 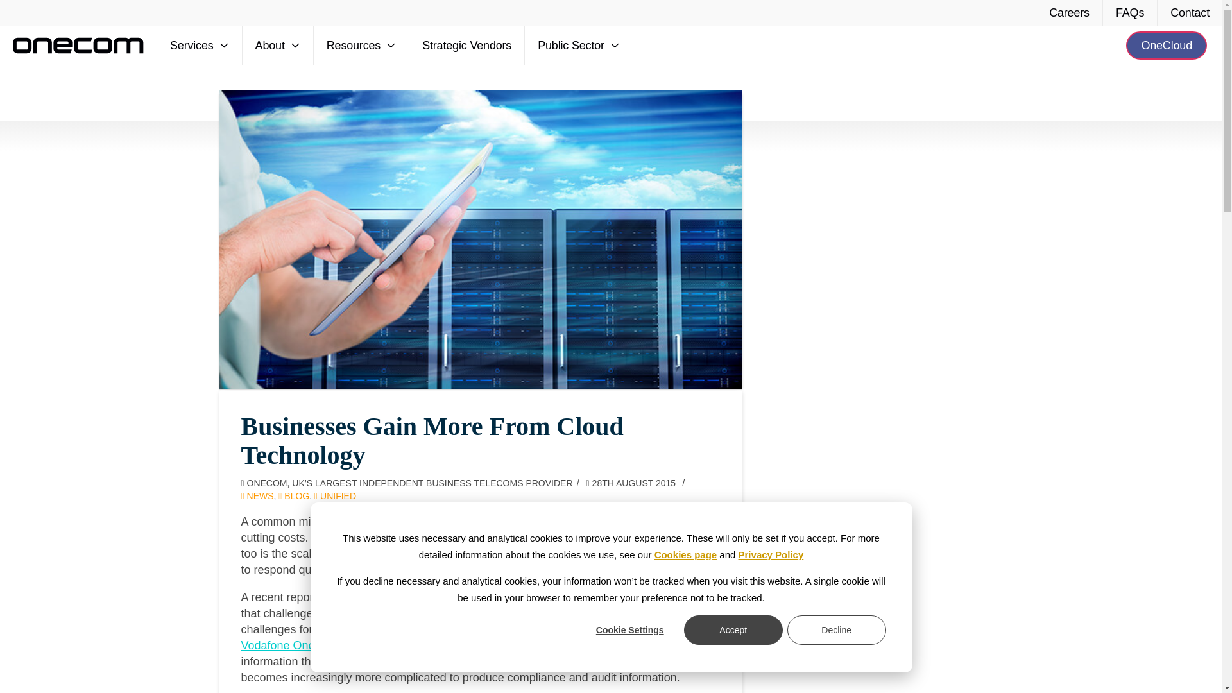 I want to click on Cloud, so click(x=470, y=553).